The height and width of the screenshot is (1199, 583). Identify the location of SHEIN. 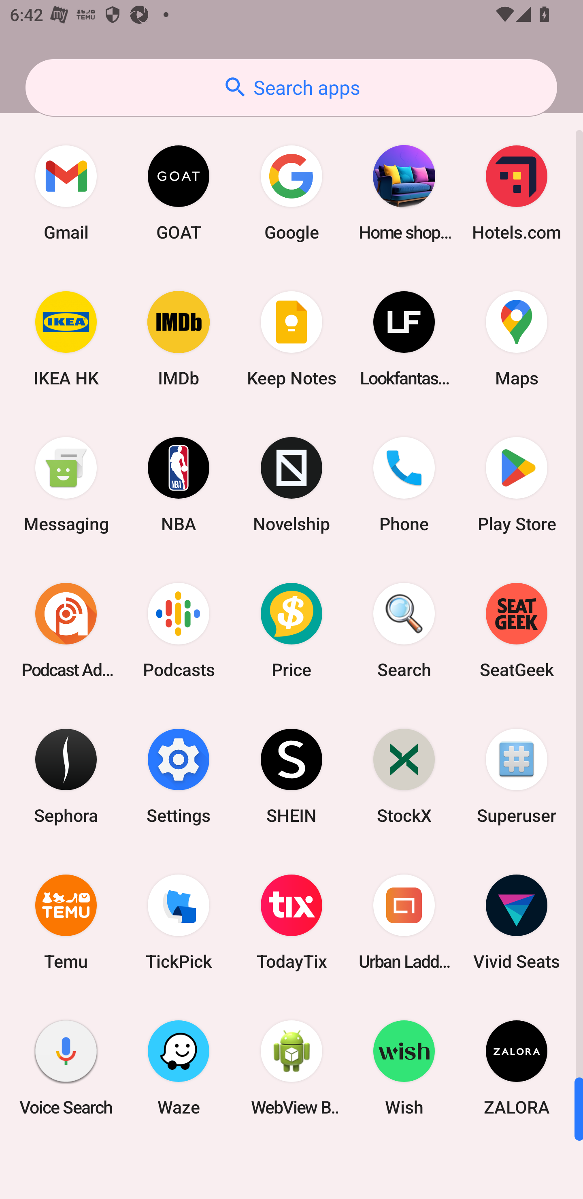
(291, 775).